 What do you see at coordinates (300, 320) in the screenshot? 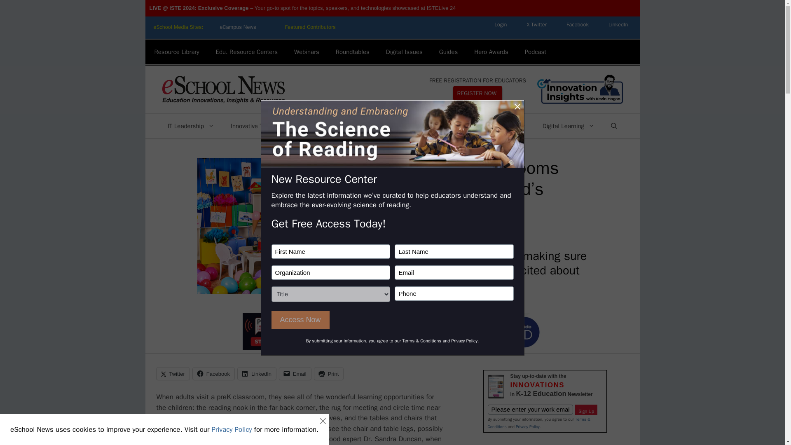
I see `Access Now` at bounding box center [300, 320].